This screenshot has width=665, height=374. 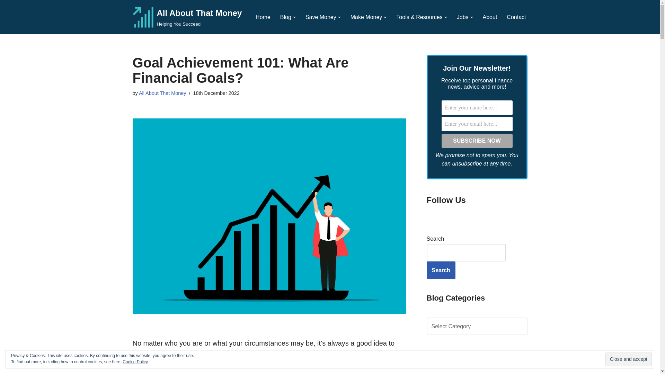 What do you see at coordinates (263, 17) in the screenshot?
I see `Home` at bounding box center [263, 17].